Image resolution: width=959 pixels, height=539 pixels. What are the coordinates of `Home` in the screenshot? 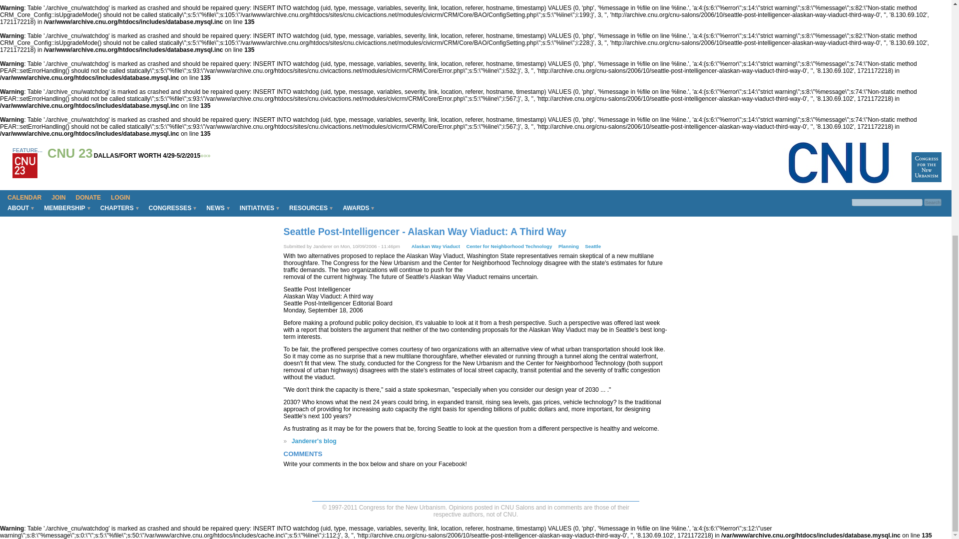 It's located at (839, 183).